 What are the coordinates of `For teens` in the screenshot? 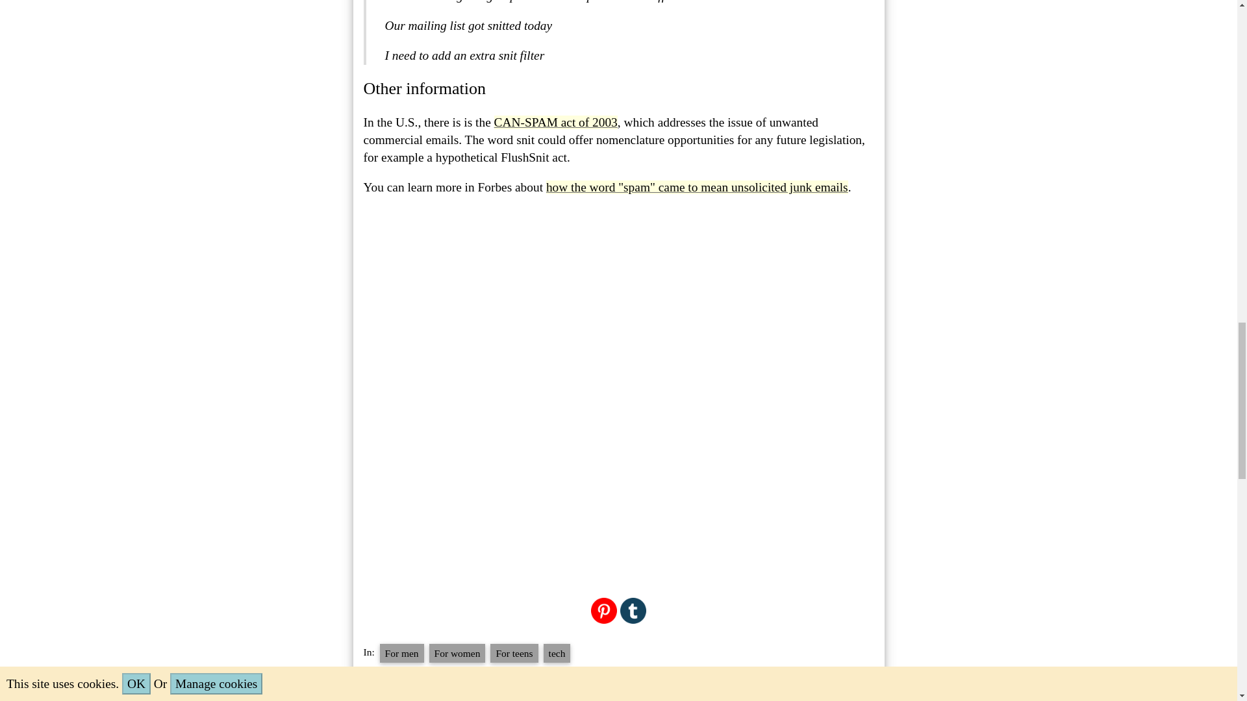 It's located at (513, 653).